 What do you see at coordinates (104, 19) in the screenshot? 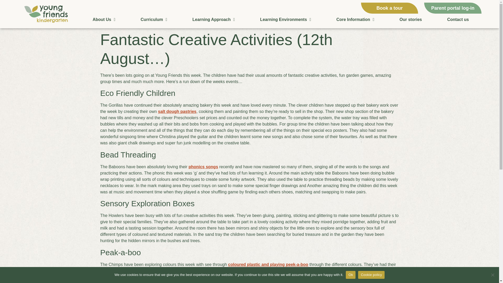
I see `About Us` at bounding box center [104, 19].